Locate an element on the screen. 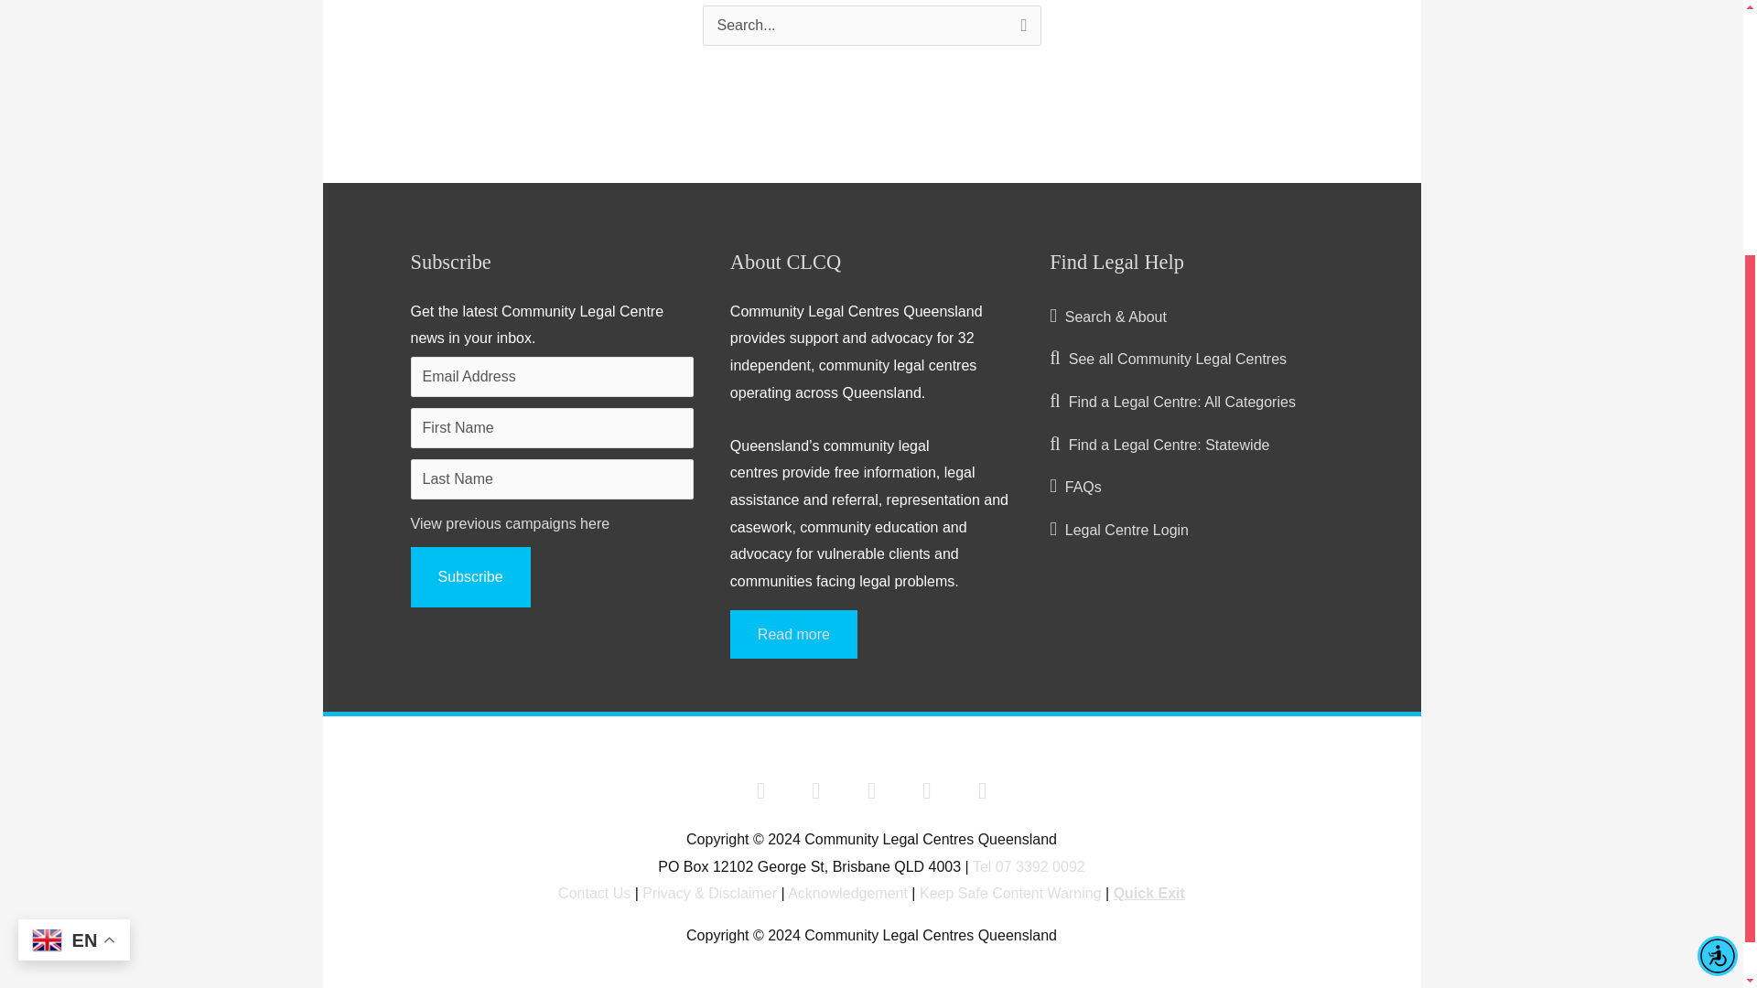  View previous campaigns here is located at coordinates (509, 523).